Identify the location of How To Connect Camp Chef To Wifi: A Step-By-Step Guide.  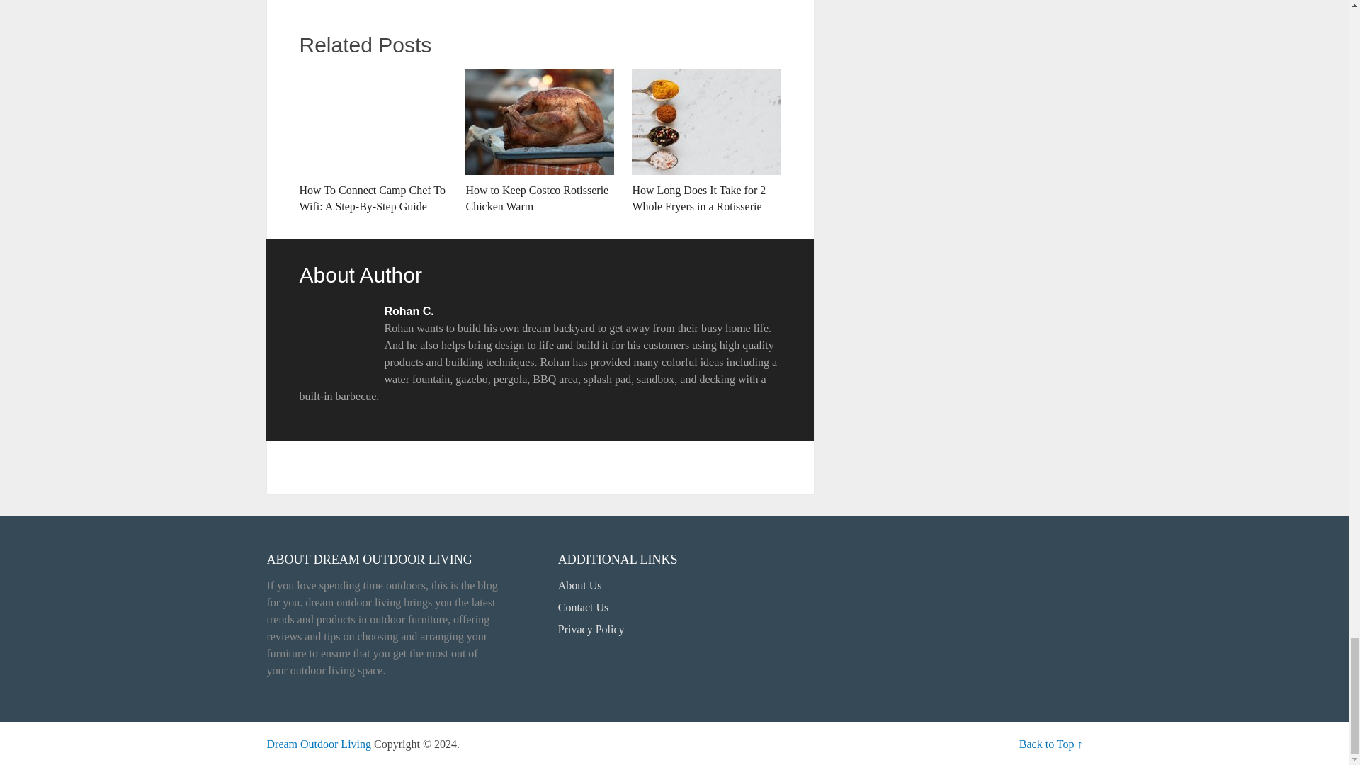
(373, 142).